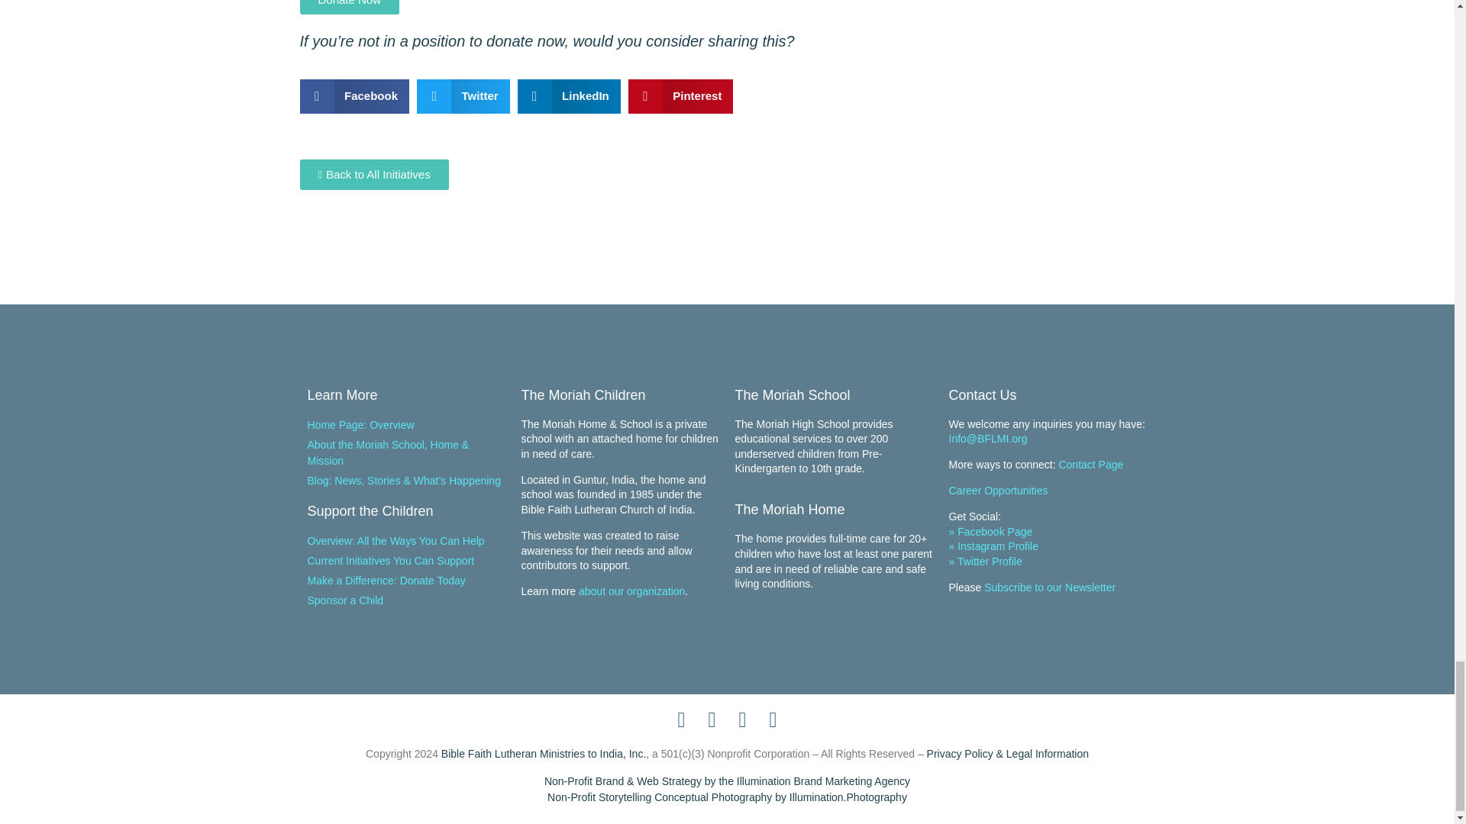 This screenshot has height=824, width=1466. What do you see at coordinates (373, 175) in the screenshot?
I see `Back to All Initiatives` at bounding box center [373, 175].